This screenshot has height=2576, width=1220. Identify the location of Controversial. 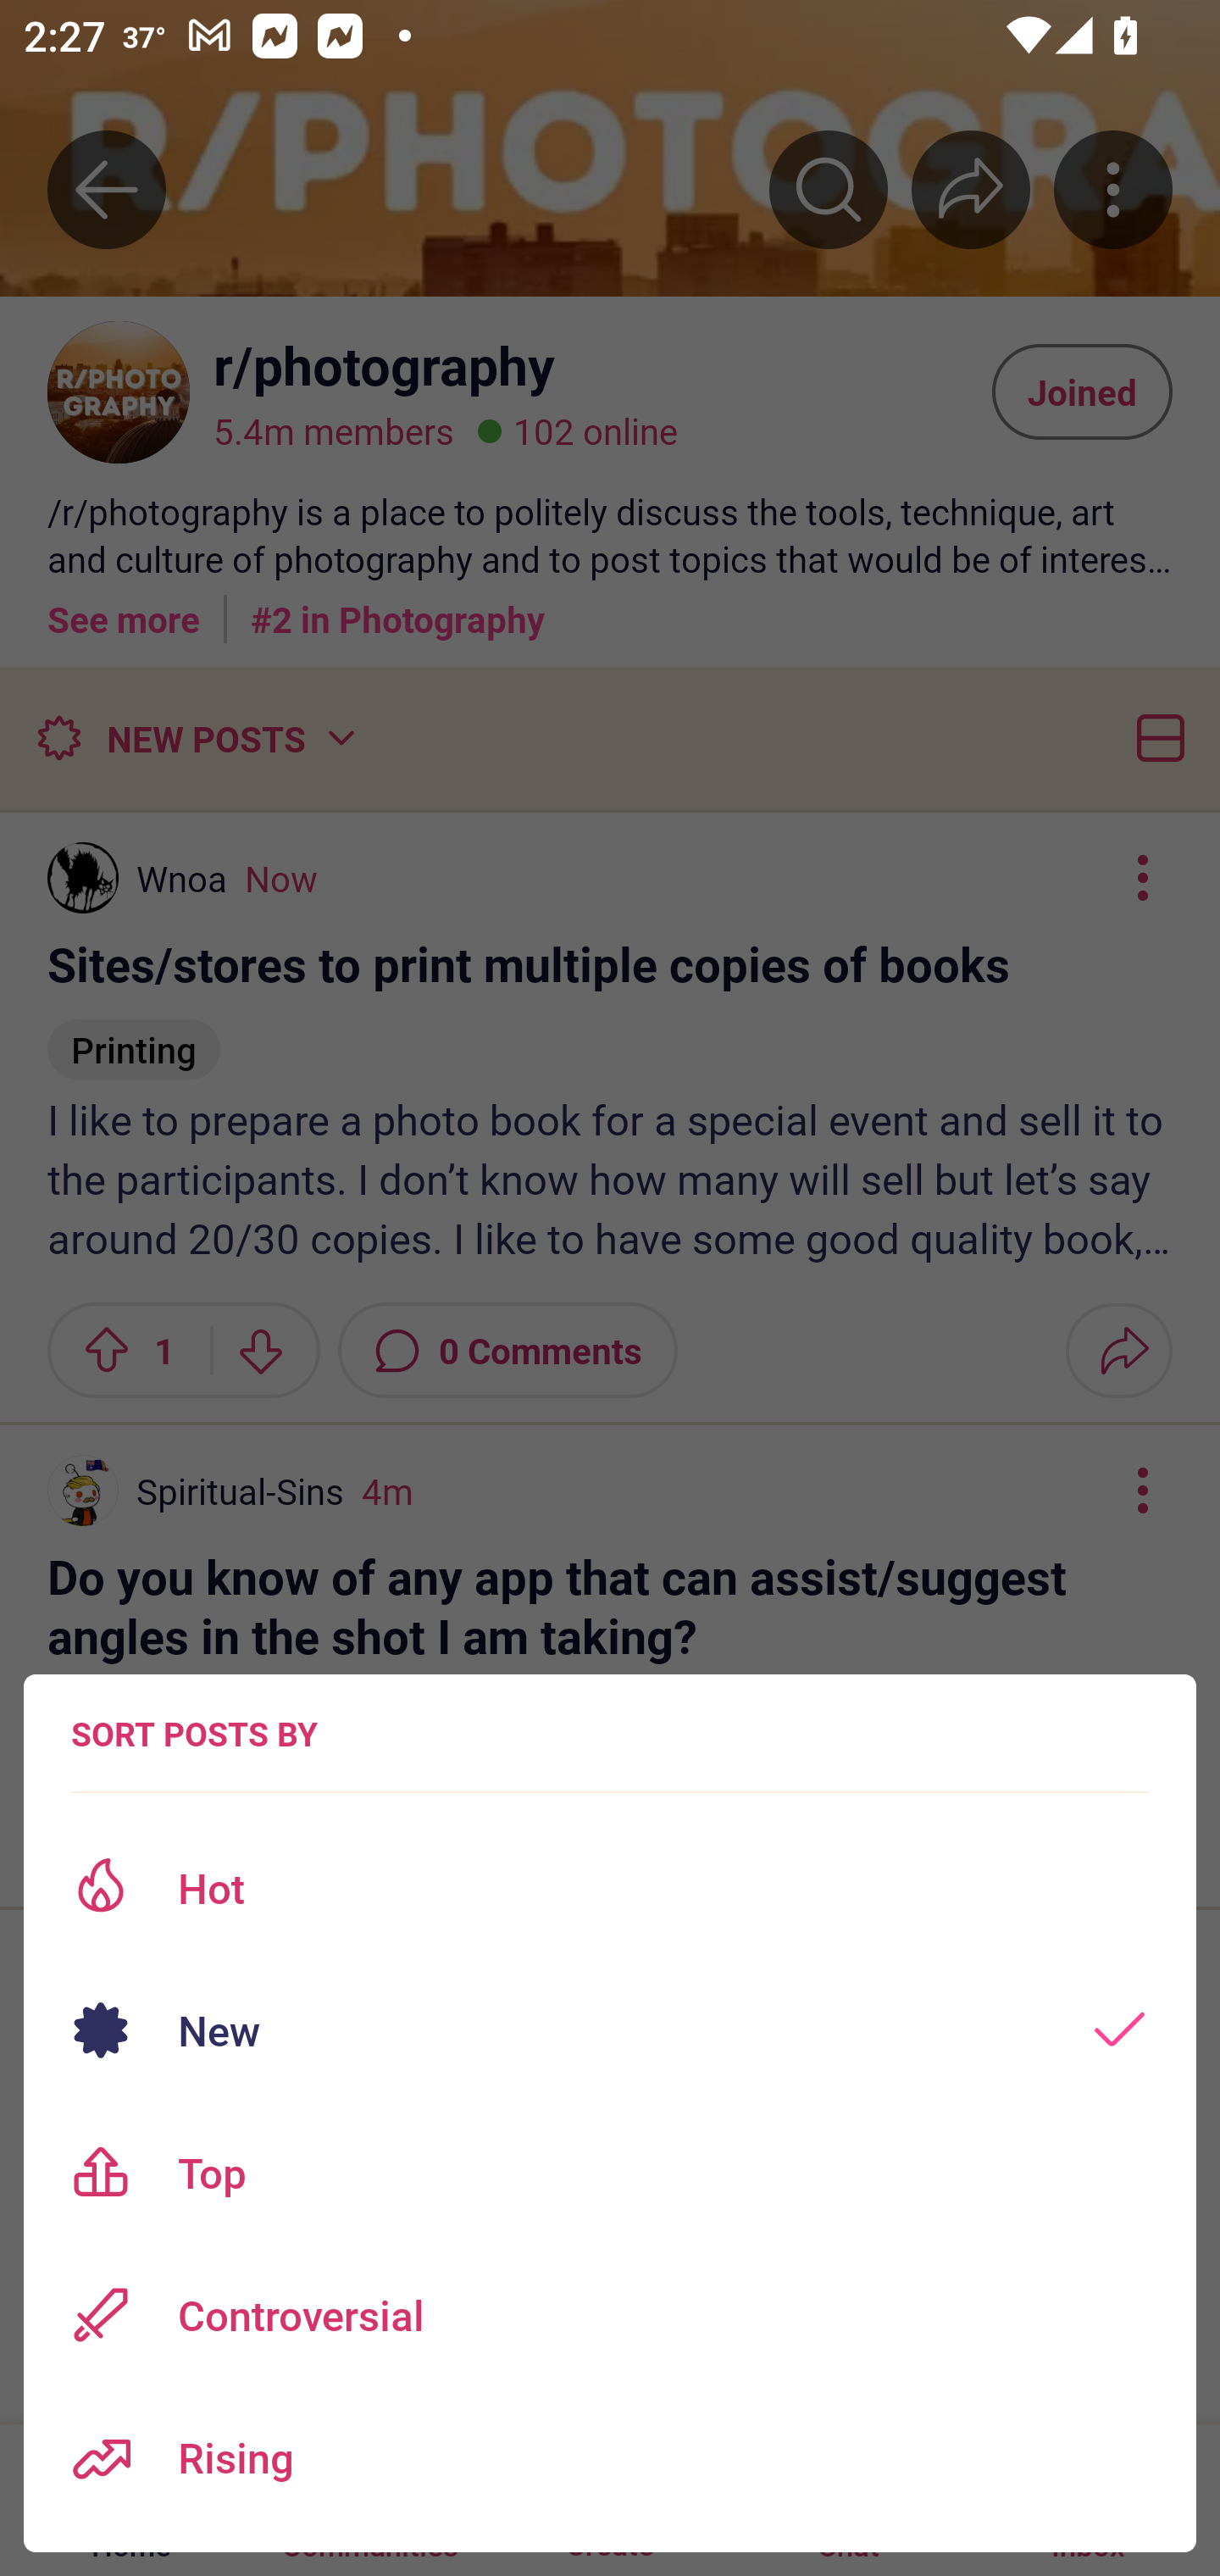
(610, 2314).